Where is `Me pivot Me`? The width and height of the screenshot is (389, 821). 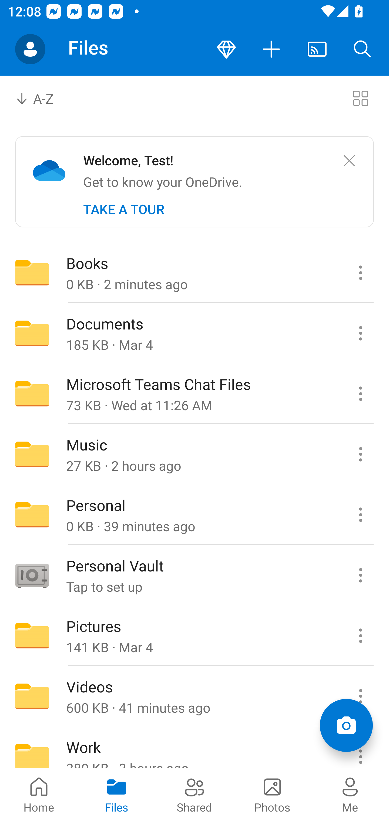 Me pivot Me is located at coordinates (350, 795).